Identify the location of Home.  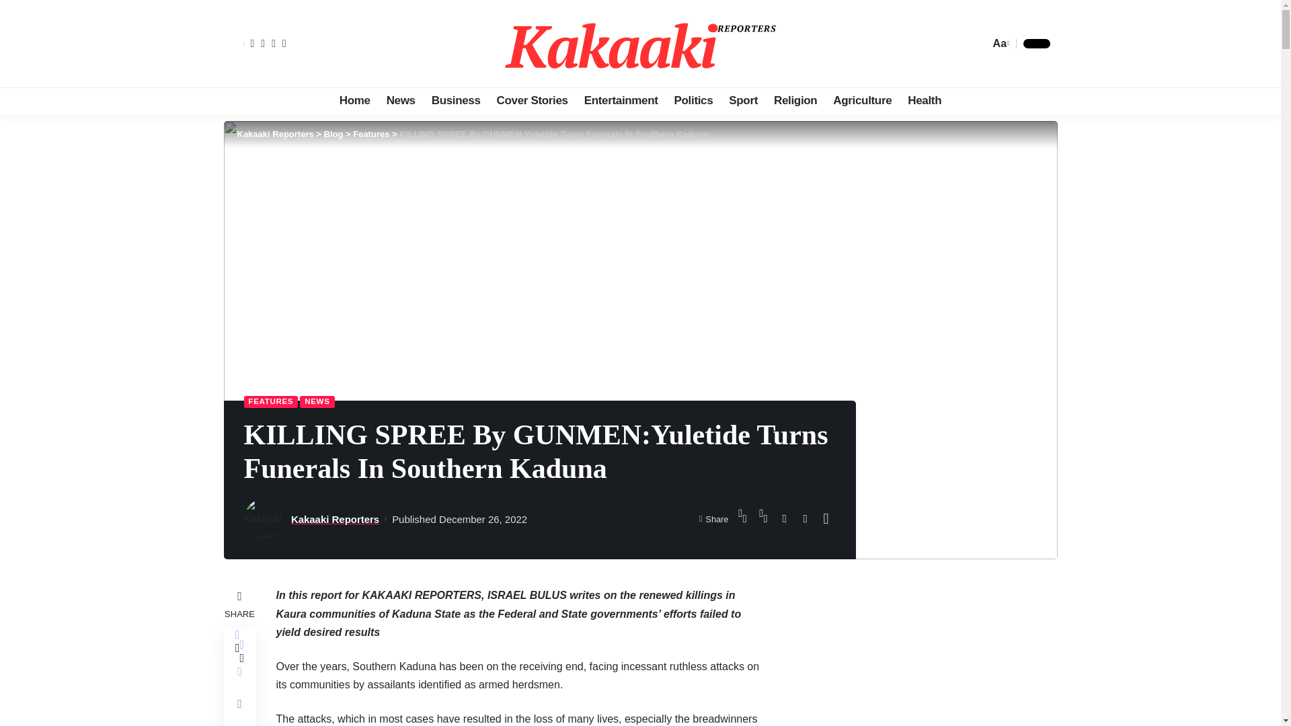
(355, 100).